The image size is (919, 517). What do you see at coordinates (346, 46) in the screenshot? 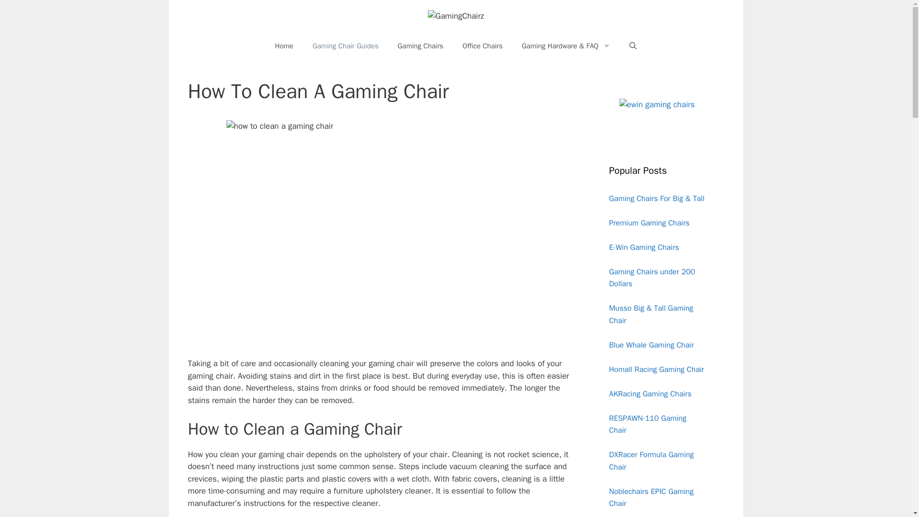
I see `Gaming Chair Guides` at bounding box center [346, 46].